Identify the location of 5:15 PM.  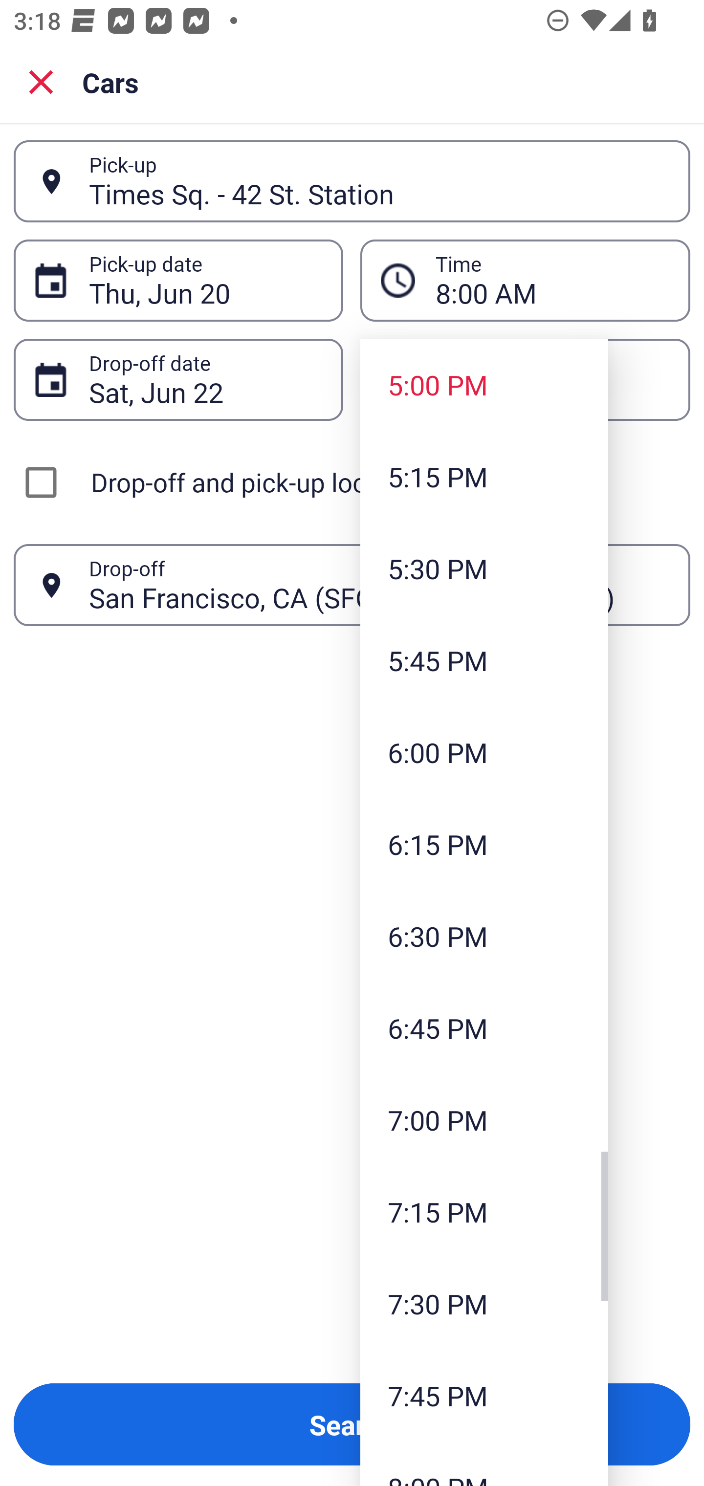
(484, 477).